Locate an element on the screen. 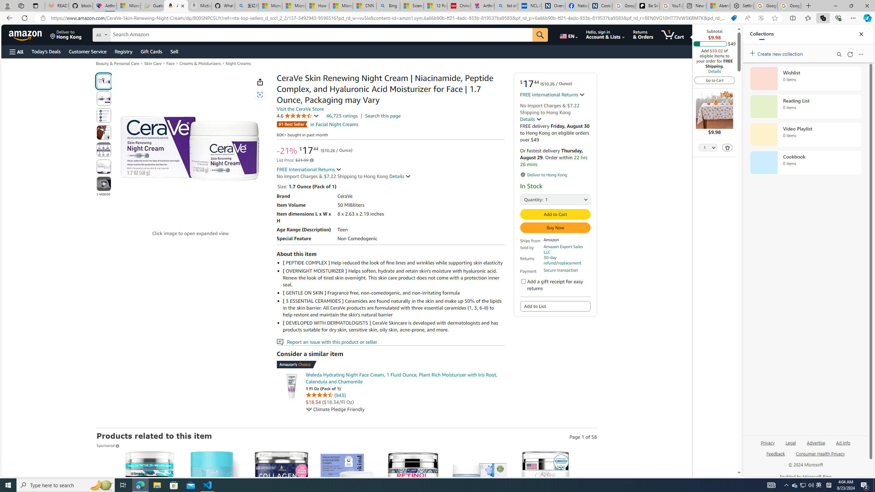  1 item in cart is located at coordinates (672, 35).